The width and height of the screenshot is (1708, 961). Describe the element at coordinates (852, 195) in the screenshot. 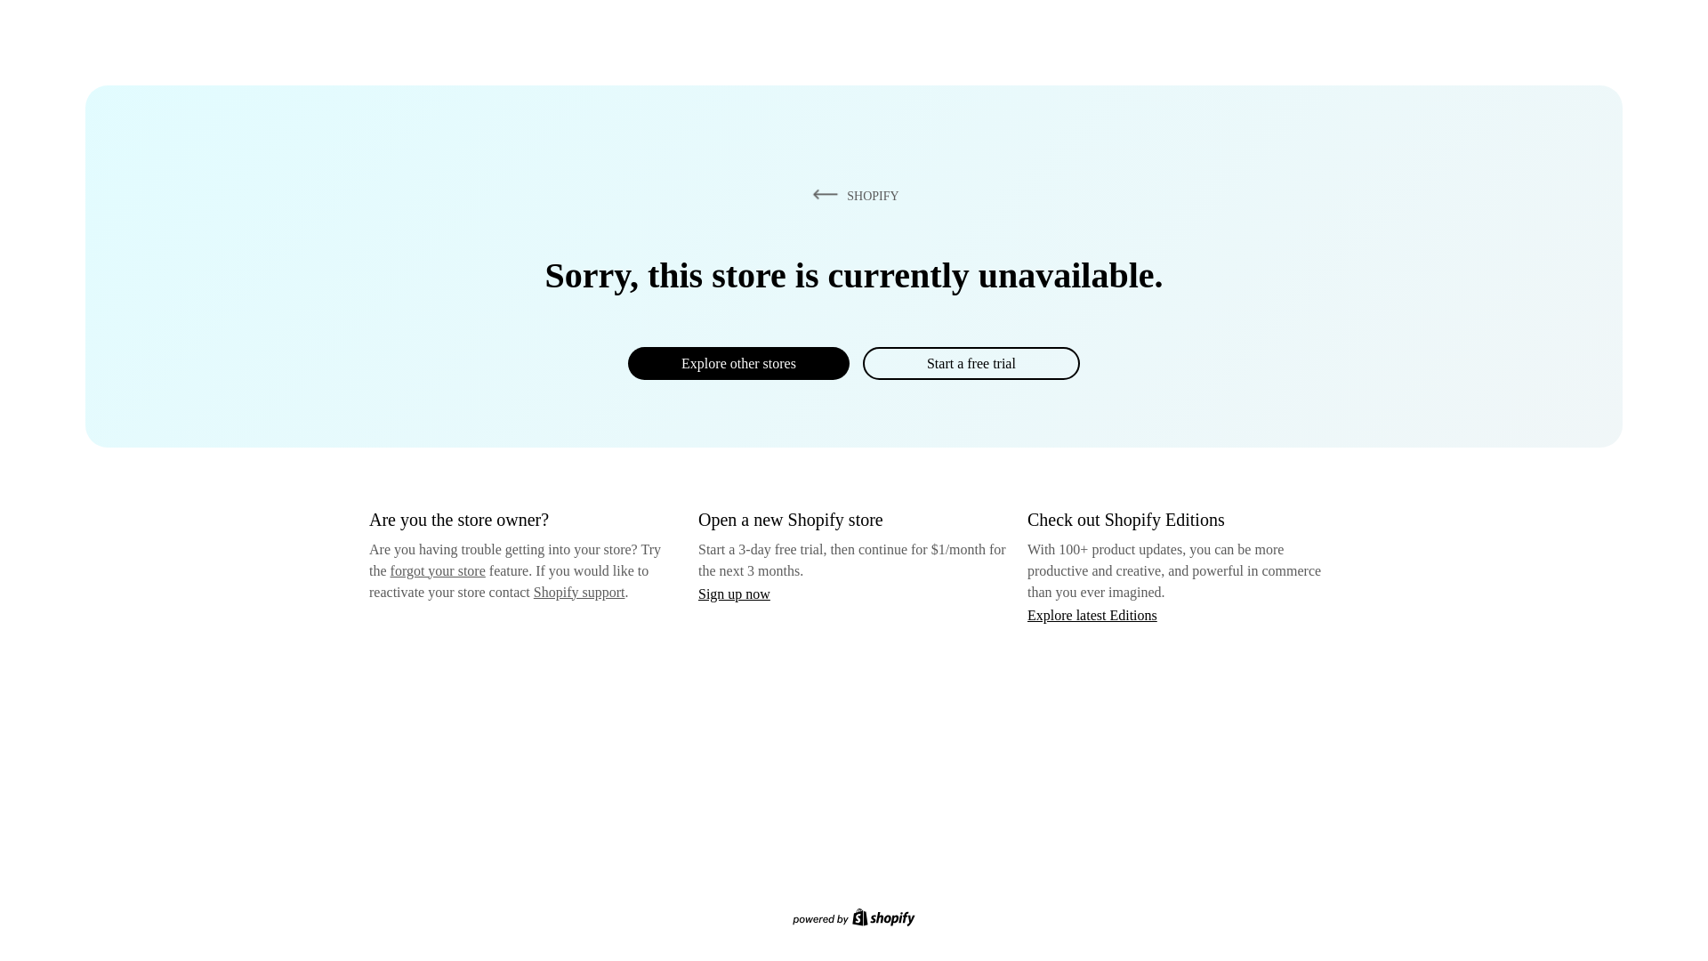

I see `SHOPIFY` at that location.